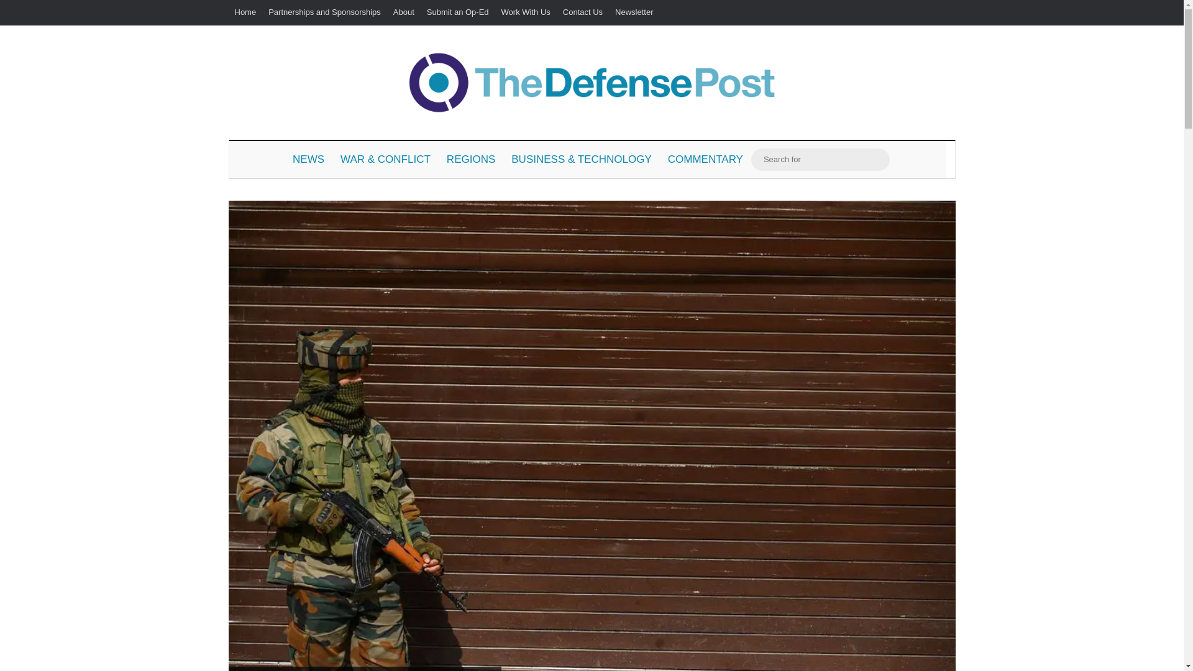  I want to click on Global defense news, analysis and opinion, so click(592, 82).